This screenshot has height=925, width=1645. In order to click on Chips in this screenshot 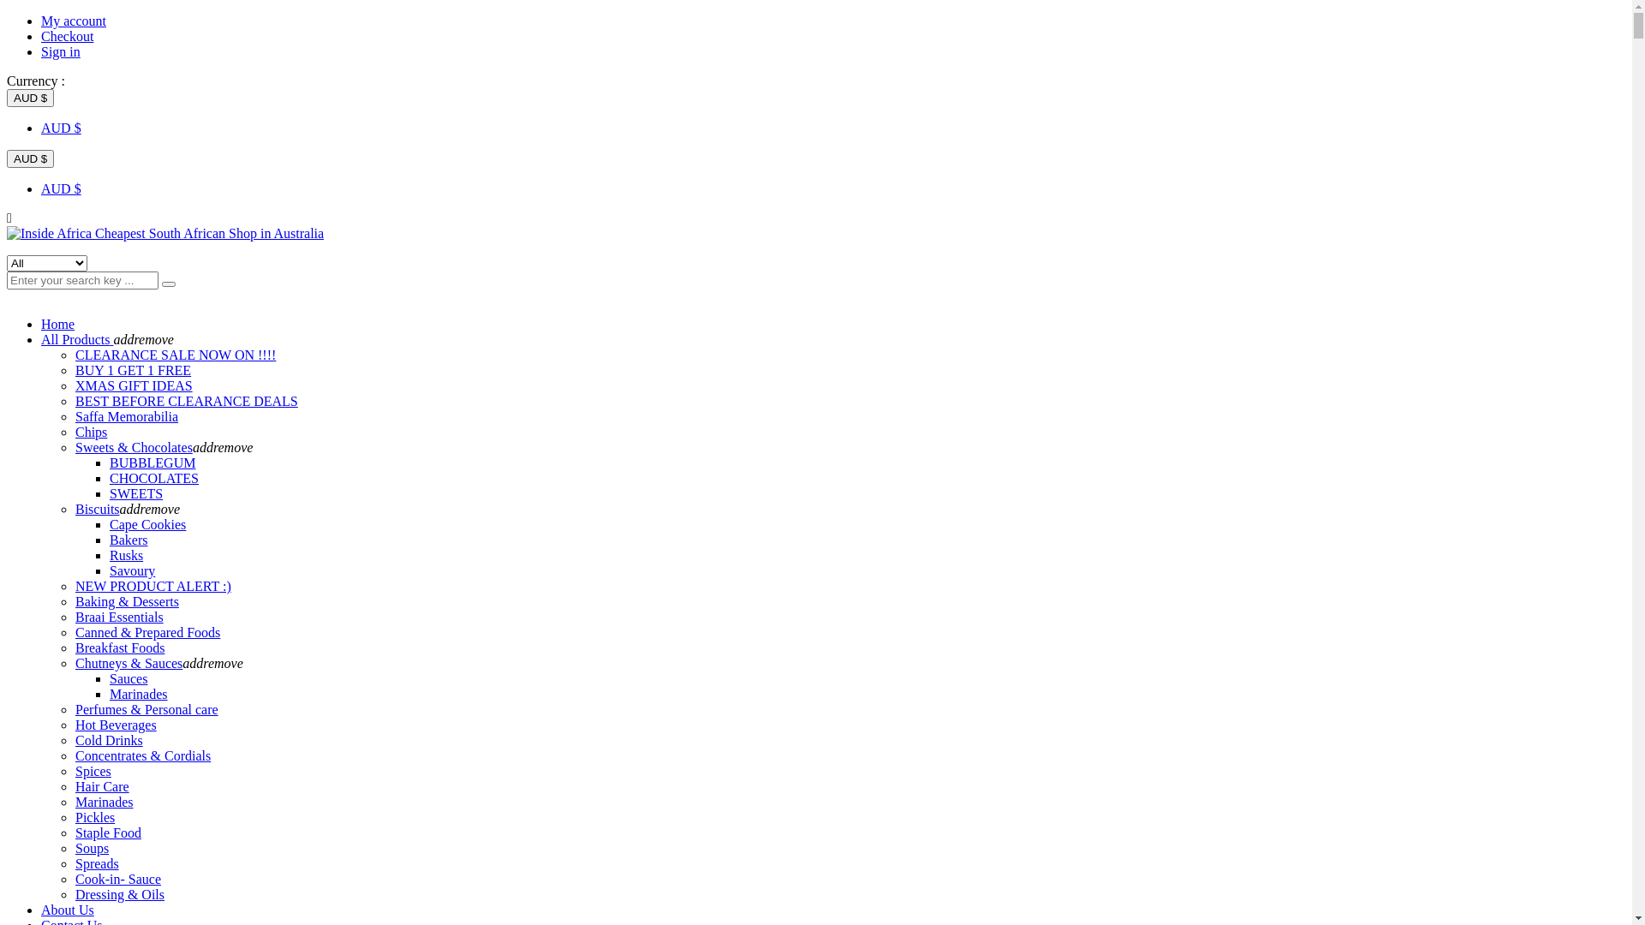, I will do `click(91, 432)`.